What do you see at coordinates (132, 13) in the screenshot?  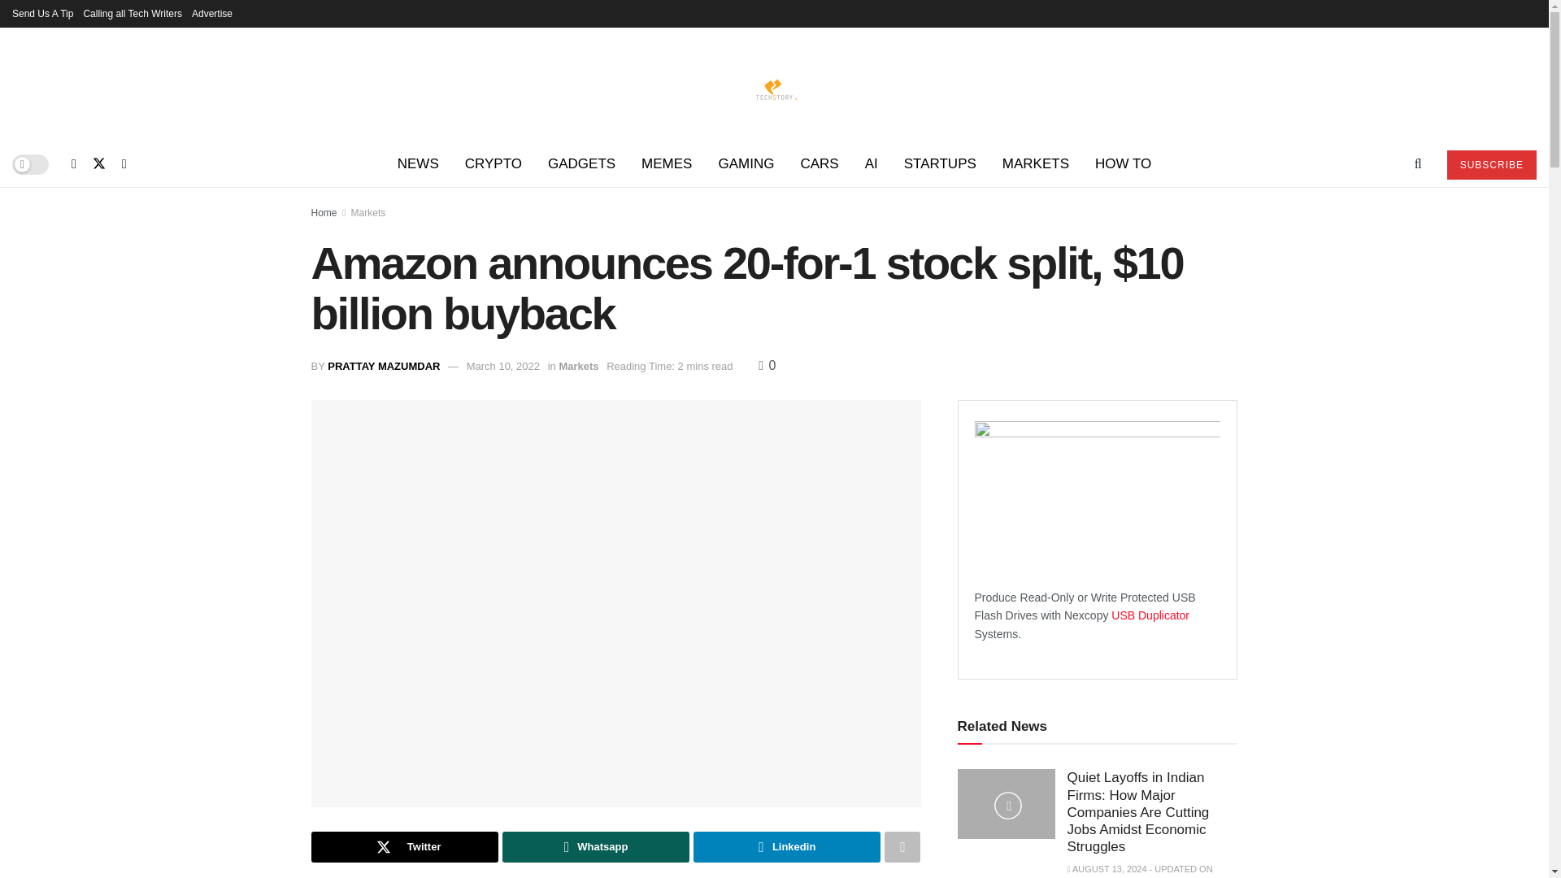 I see `Calling all Tech Writers` at bounding box center [132, 13].